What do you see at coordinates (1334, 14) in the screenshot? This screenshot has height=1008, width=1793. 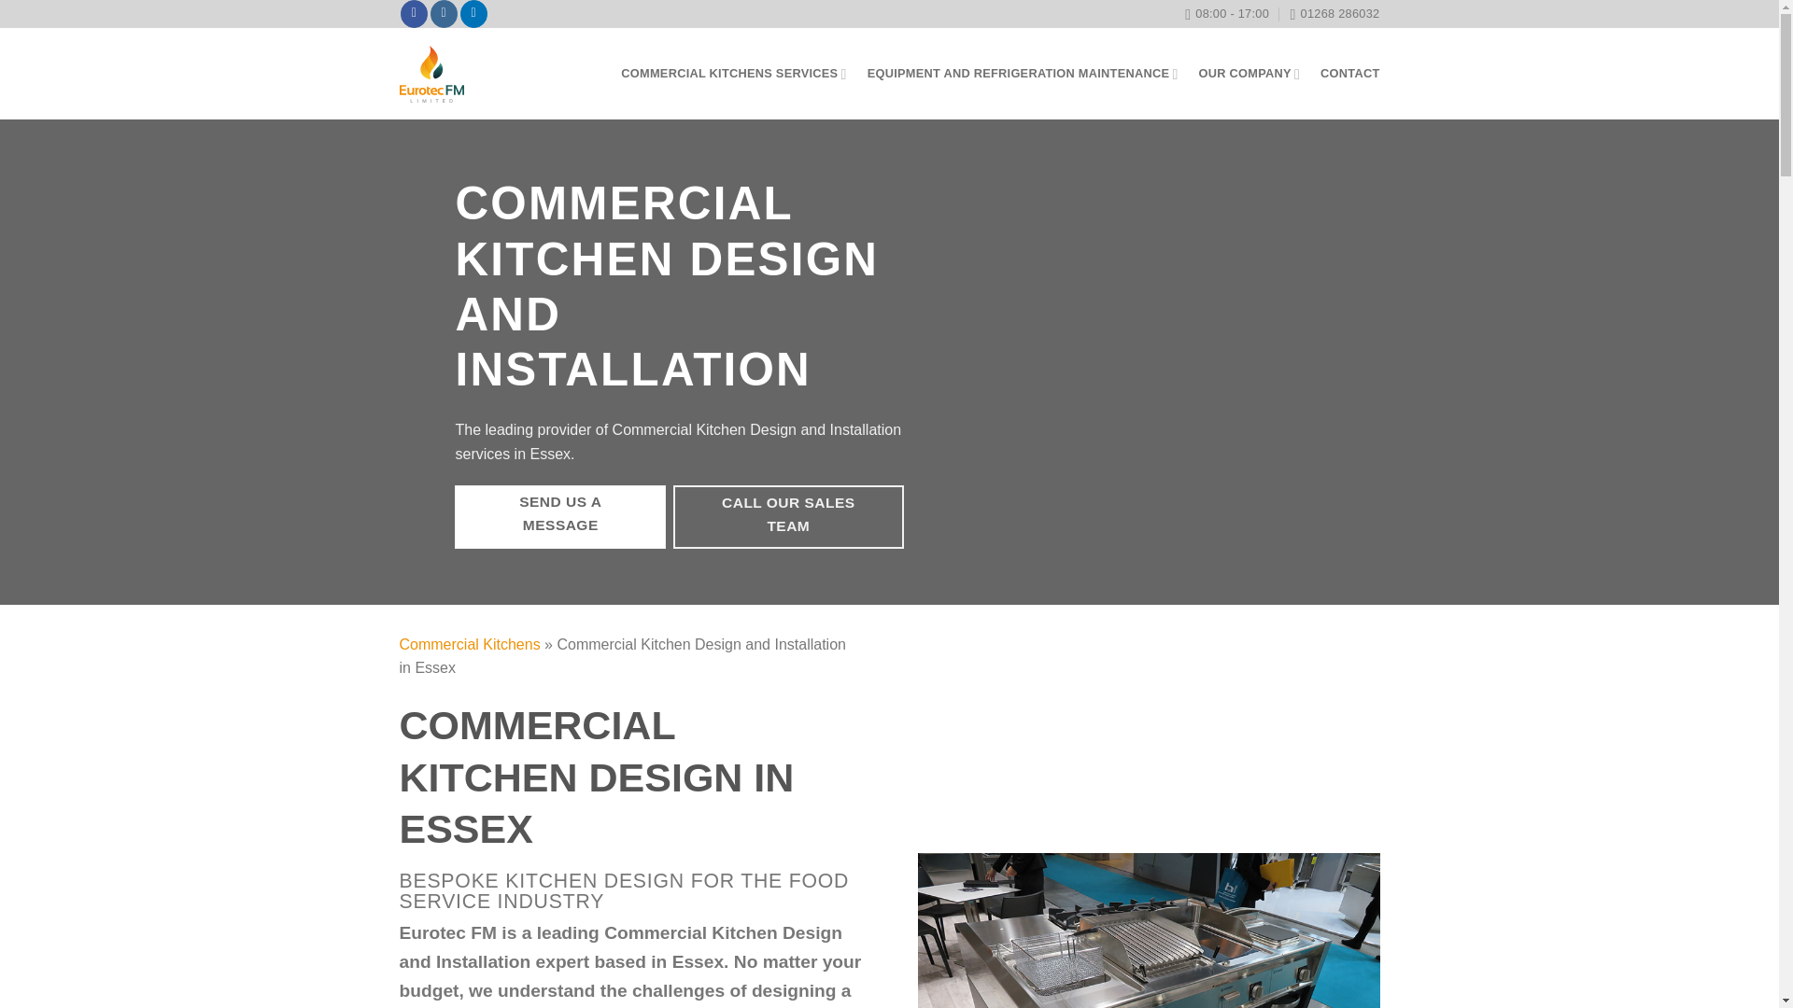 I see `01268 286032` at bounding box center [1334, 14].